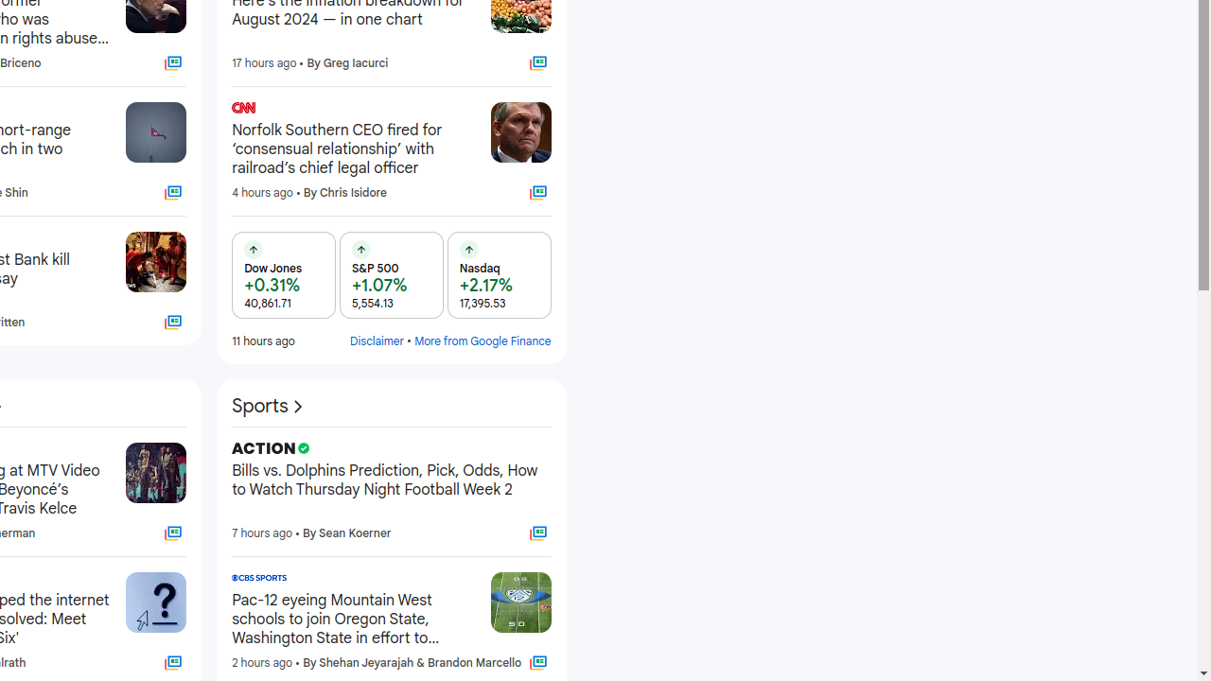 This screenshot has height=681, width=1211. I want to click on Bills vs. Dolphins Prediction, Pick, Odds, How to Watch Thursday Night Football Week 2, so click(392, 490).